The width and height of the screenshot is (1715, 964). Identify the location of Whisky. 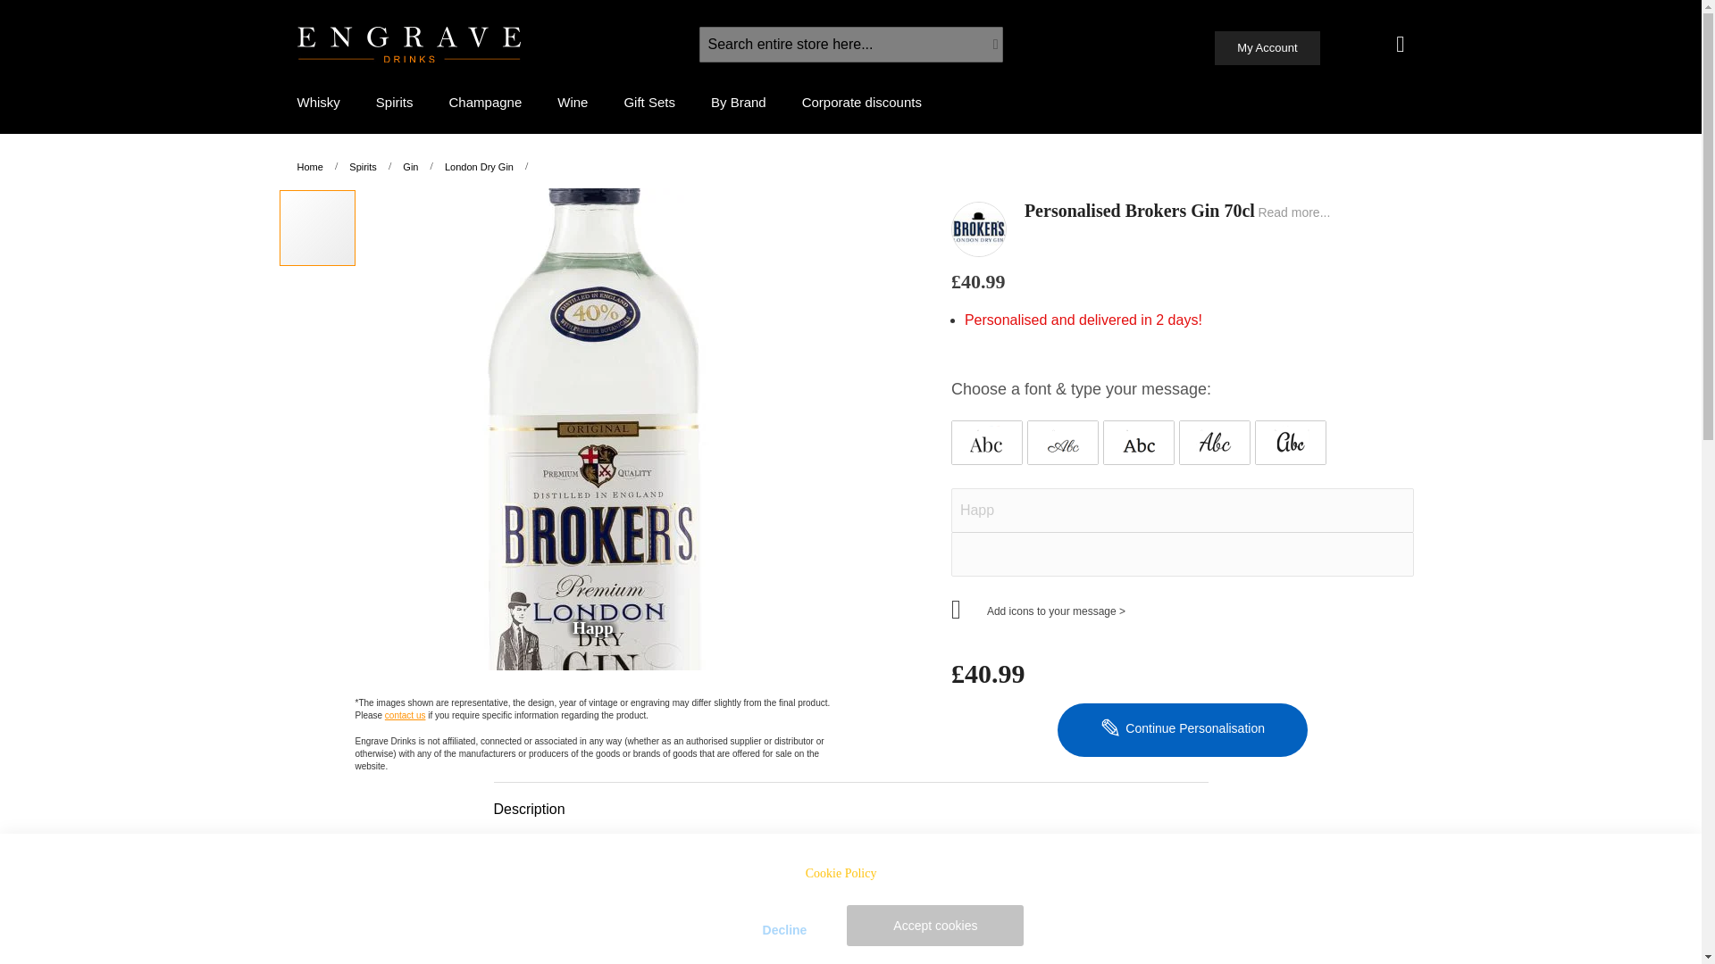
(317, 102).